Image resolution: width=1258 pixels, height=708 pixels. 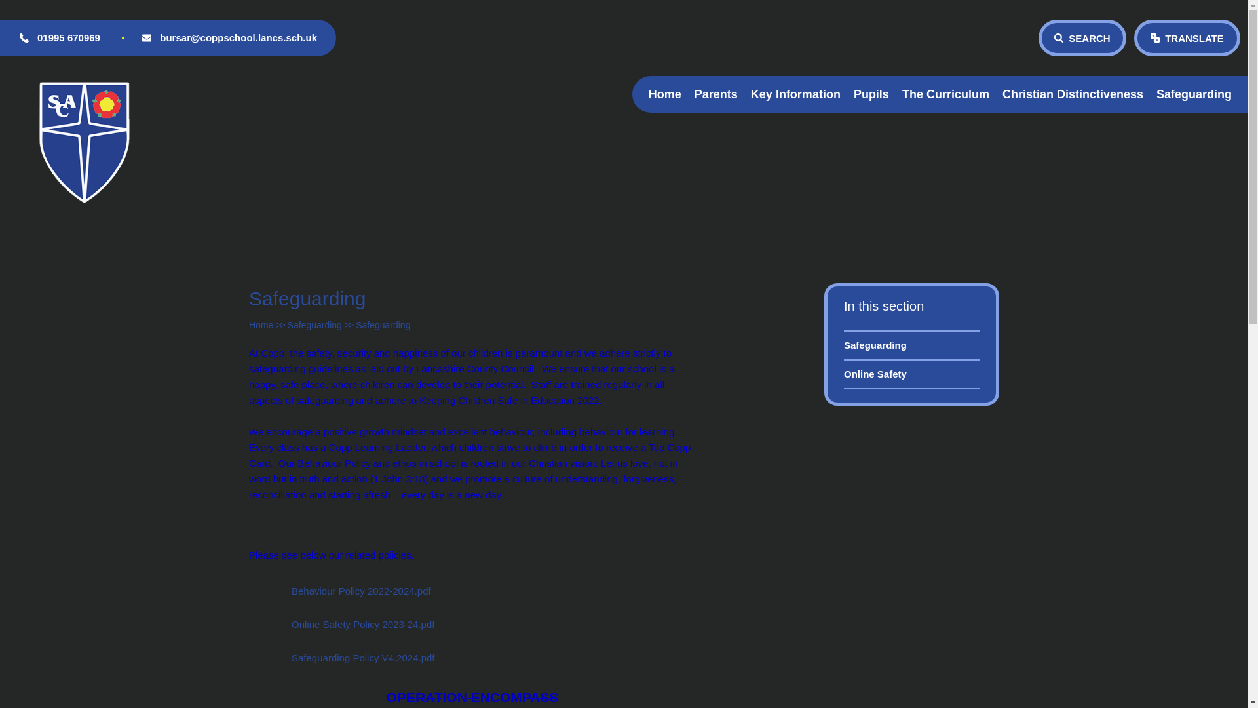 What do you see at coordinates (795, 94) in the screenshot?
I see `Key Information` at bounding box center [795, 94].